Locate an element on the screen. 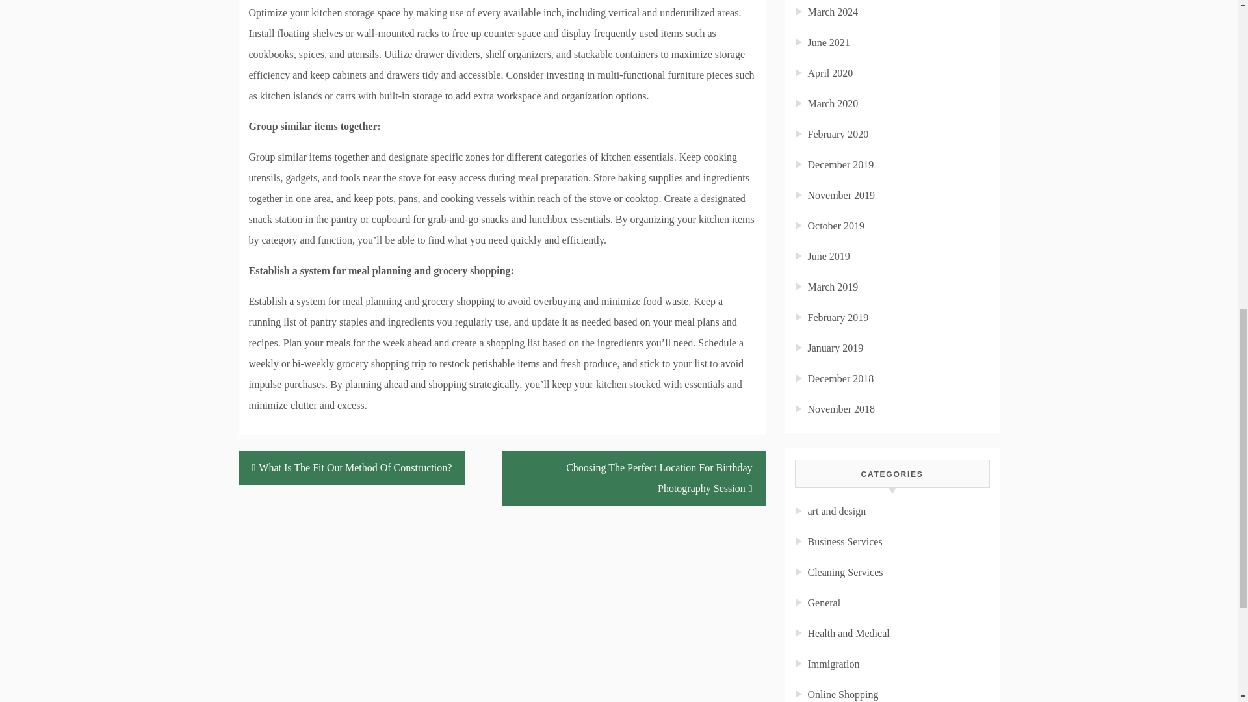 The image size is (1248, 702). December 2019 is located at coordinates (840, 165).